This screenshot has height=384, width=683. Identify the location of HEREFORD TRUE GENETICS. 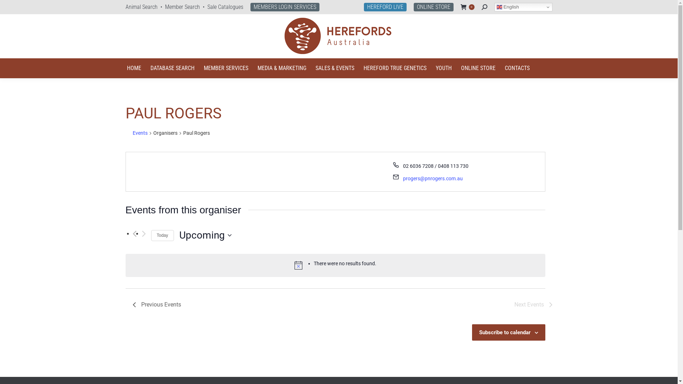
(395, 68).